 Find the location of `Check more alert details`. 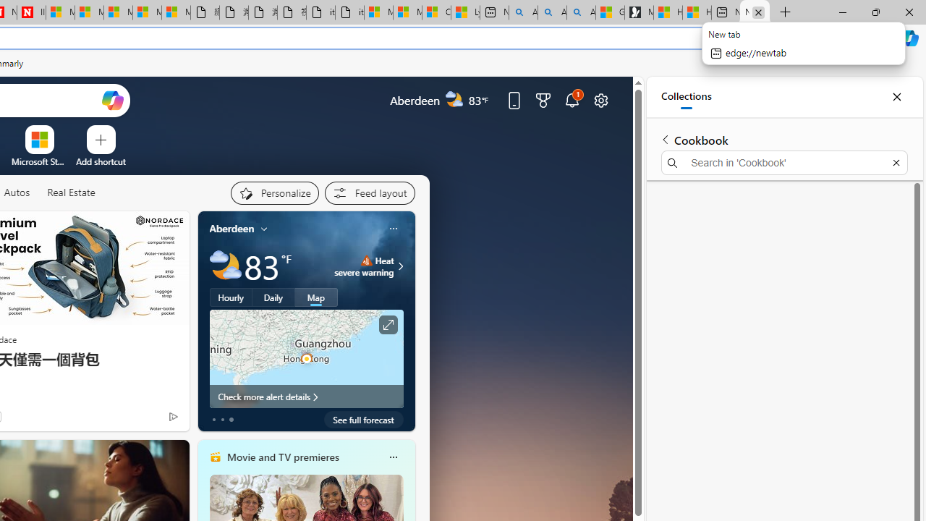

Check more alert details is located at coordinates (307, 397).